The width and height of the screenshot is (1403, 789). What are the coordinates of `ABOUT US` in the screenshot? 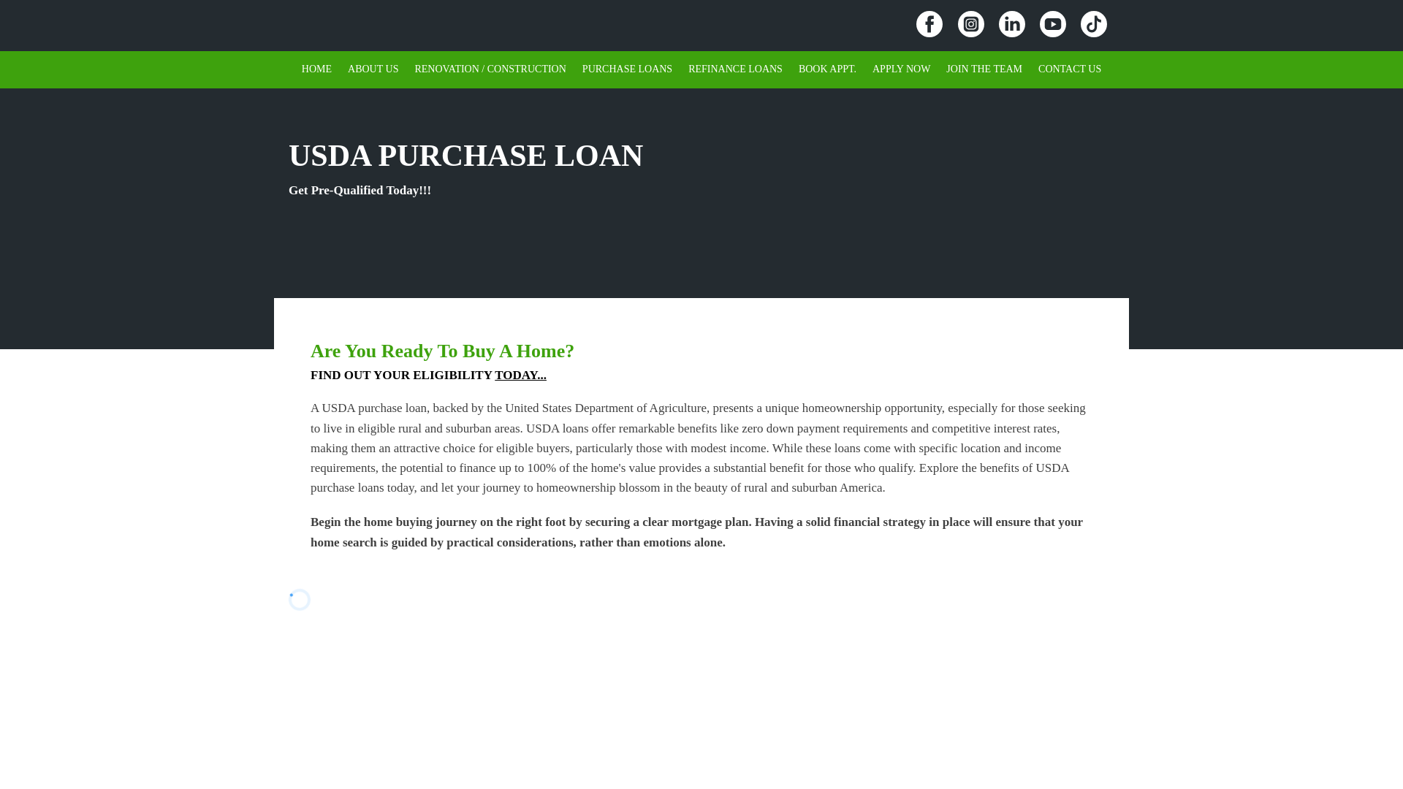 It's located at (373, 69).